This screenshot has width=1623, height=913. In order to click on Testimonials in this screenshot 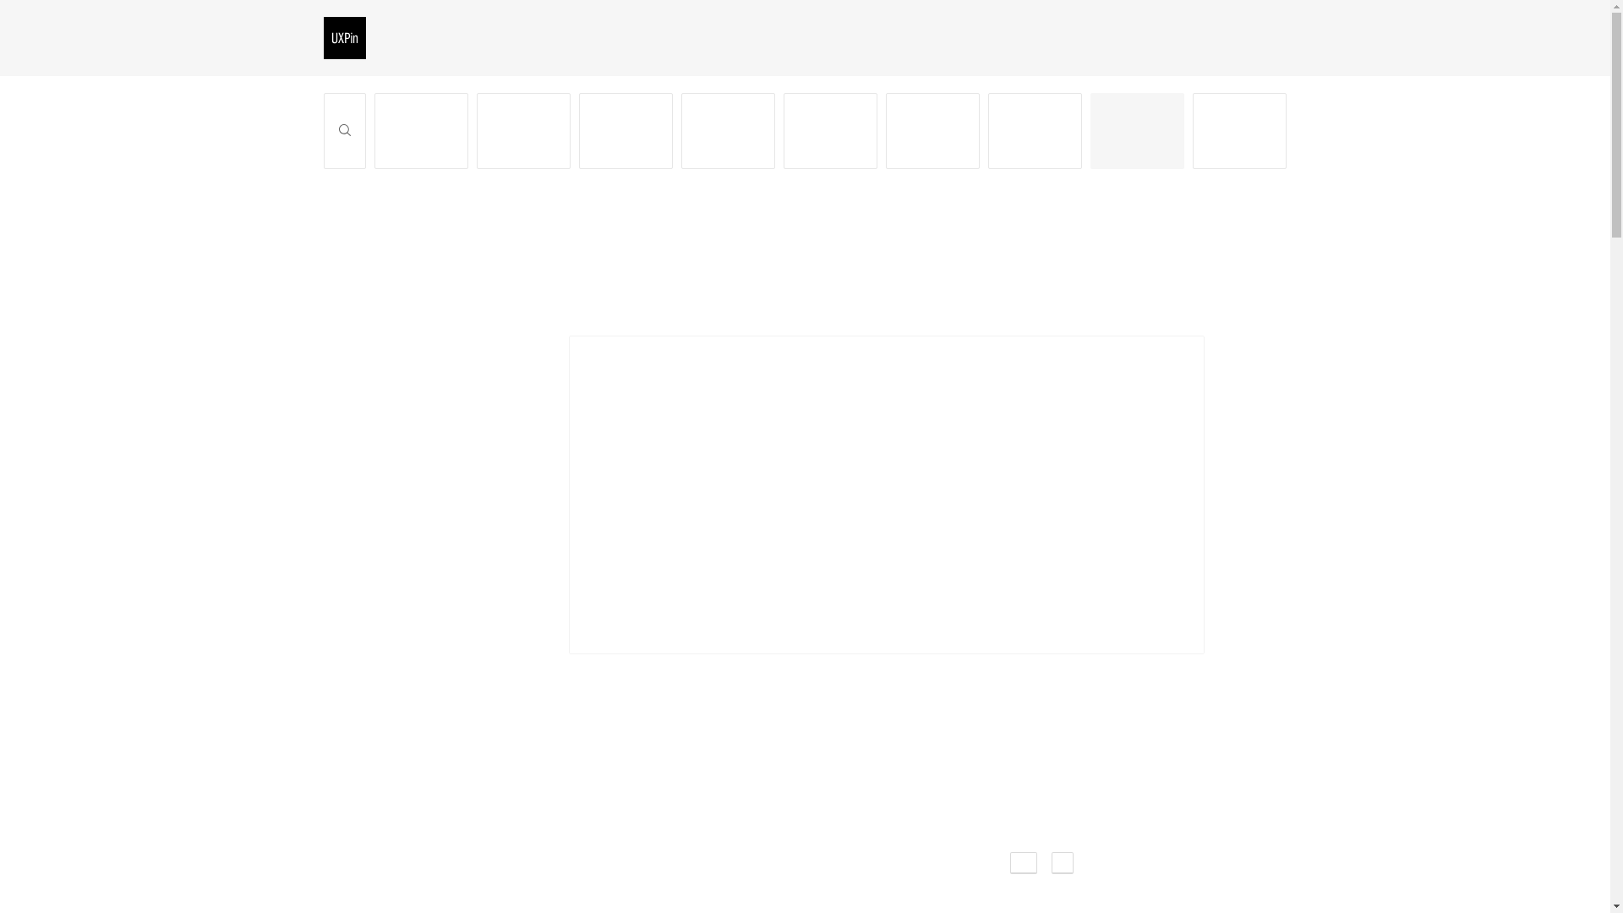, I will do `click(431, 36)`.